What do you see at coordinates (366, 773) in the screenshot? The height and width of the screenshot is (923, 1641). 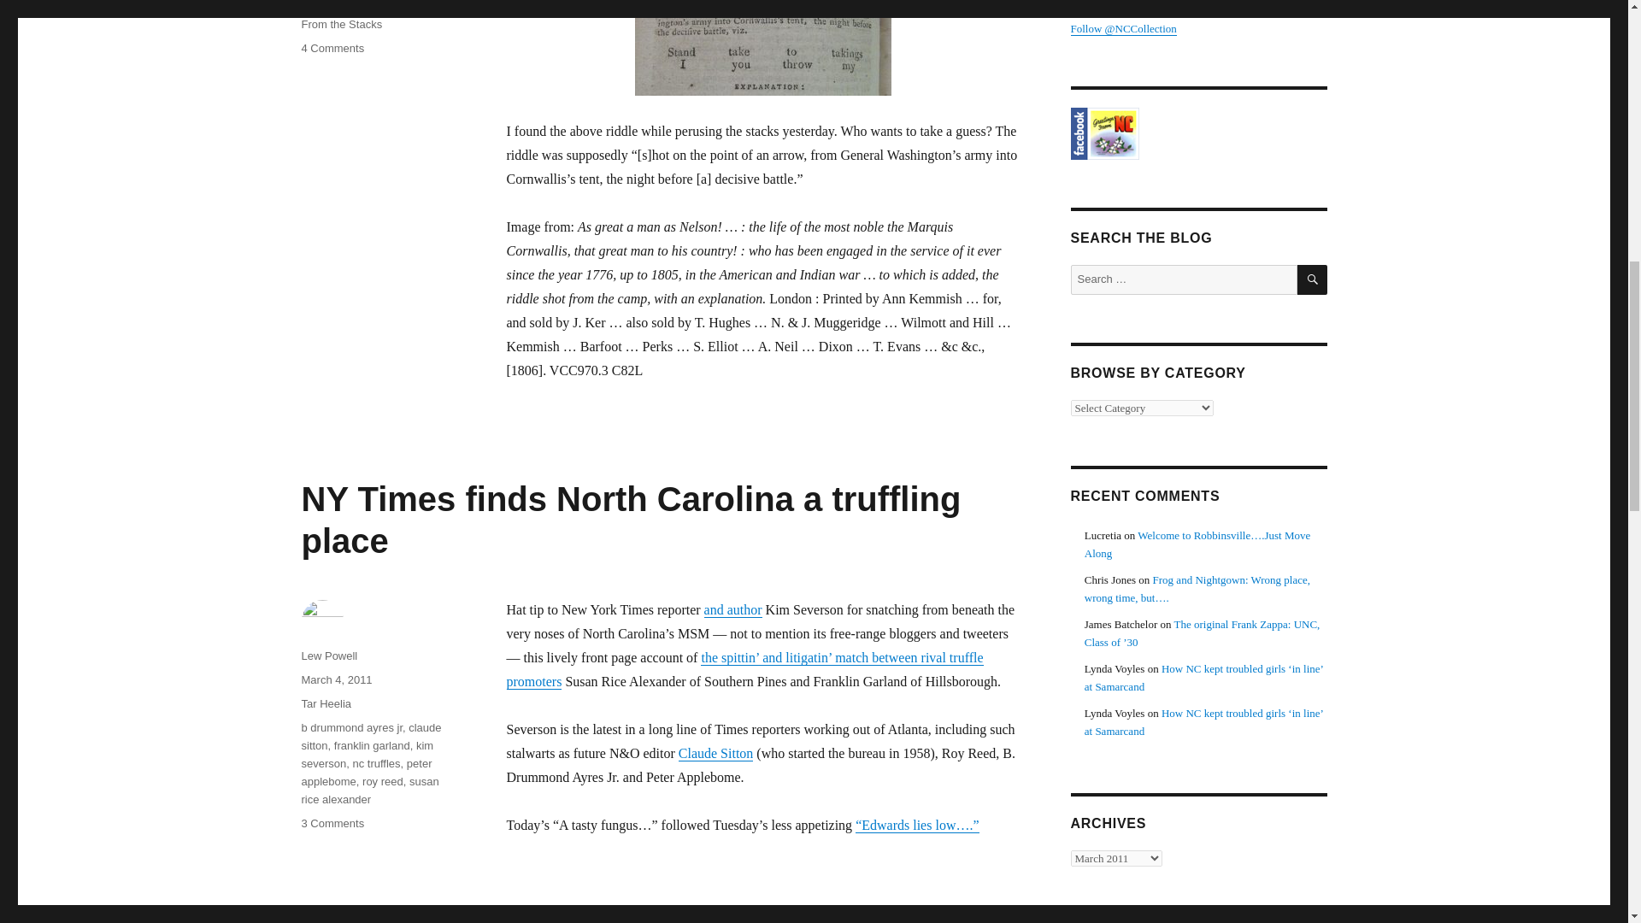 I see `nc truffles` at bounding box center [366, 773].